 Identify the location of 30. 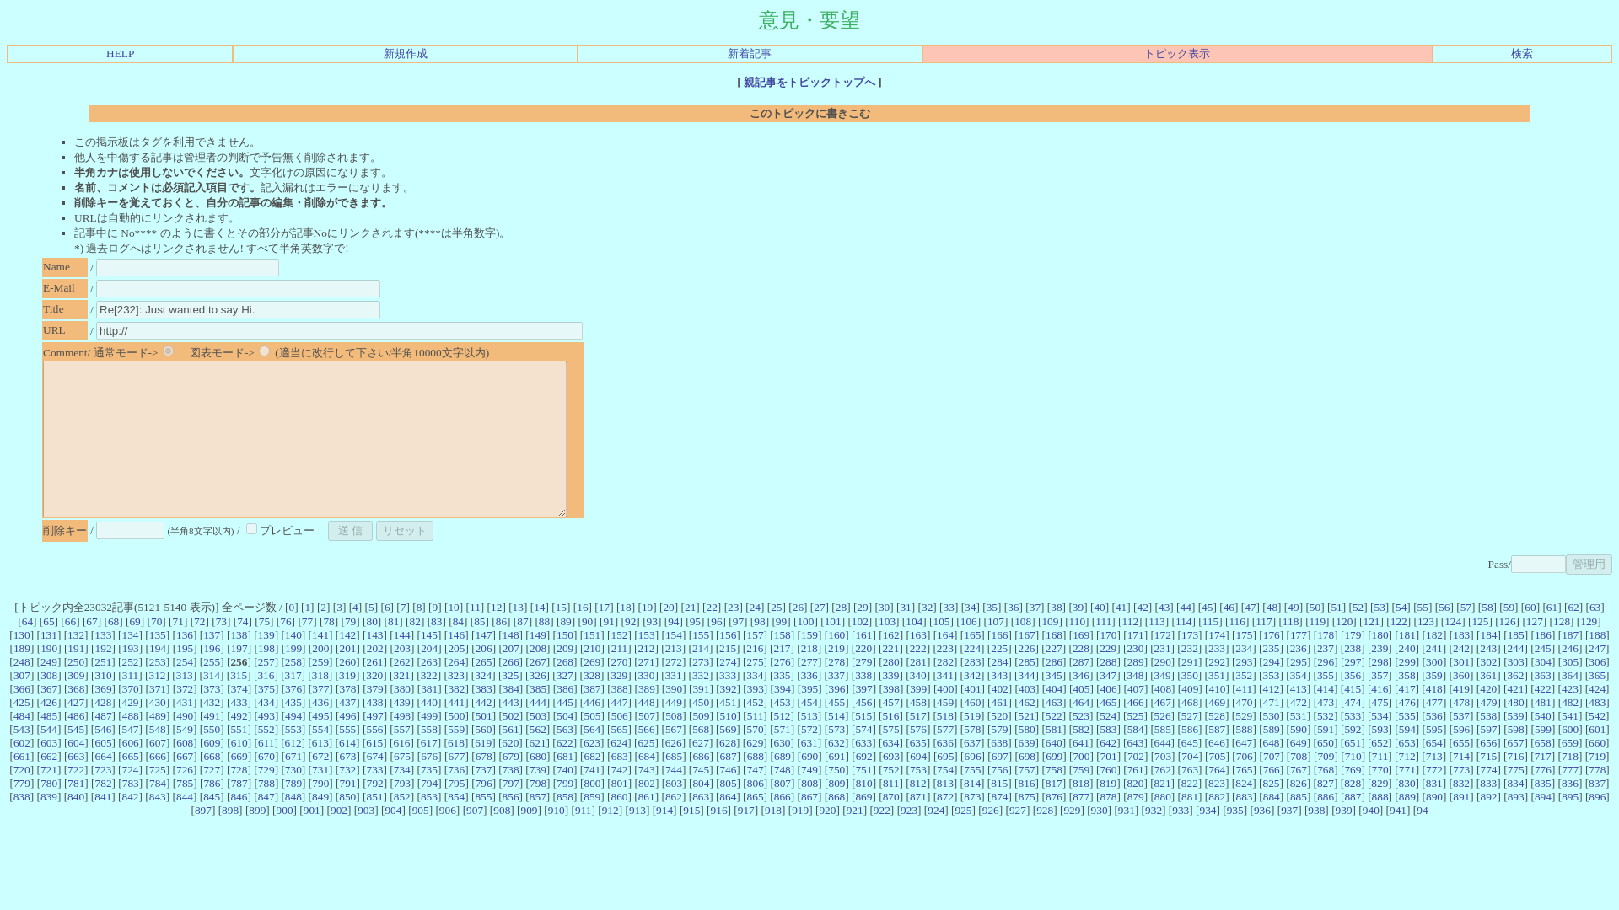
(884, 607).